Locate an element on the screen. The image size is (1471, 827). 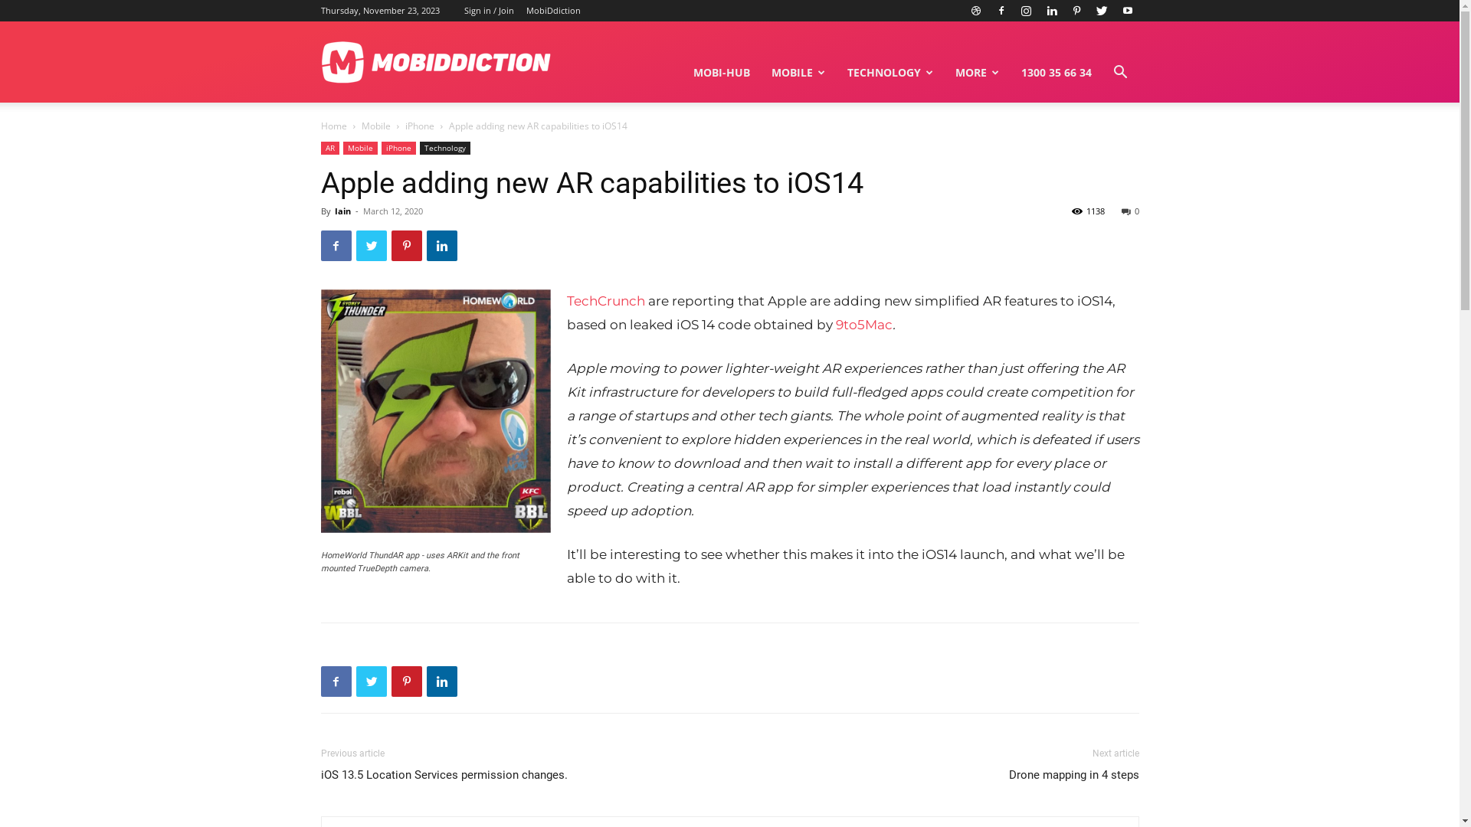
Instagram is located at coordinates (1026, 11).